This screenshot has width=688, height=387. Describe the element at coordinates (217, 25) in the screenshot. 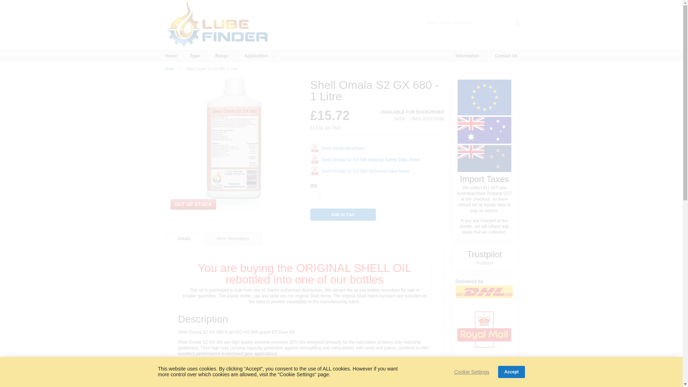

I see `Lube Finder Logo` at that location.